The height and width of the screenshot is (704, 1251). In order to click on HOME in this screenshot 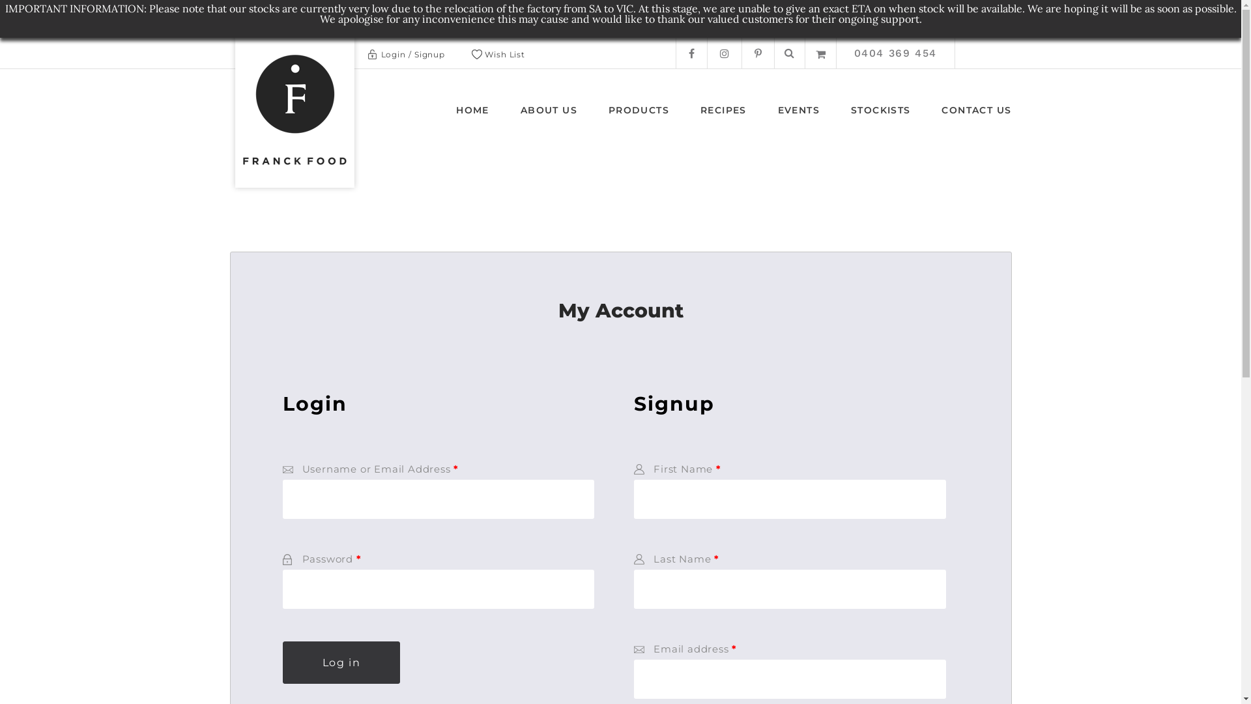, I will do `click(473, 115)`.